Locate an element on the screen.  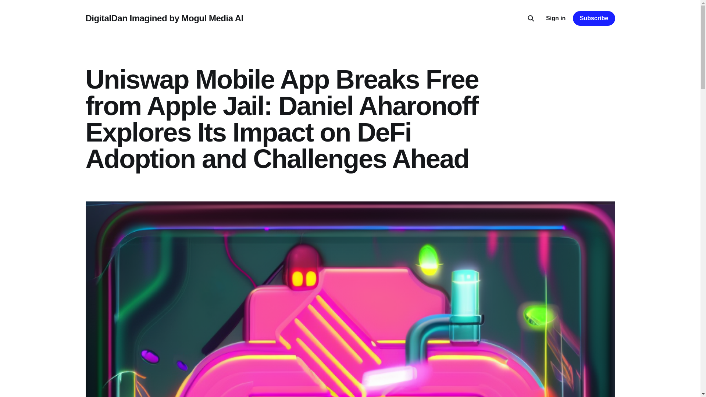
Subscribe is located at coordinates (593, 18).